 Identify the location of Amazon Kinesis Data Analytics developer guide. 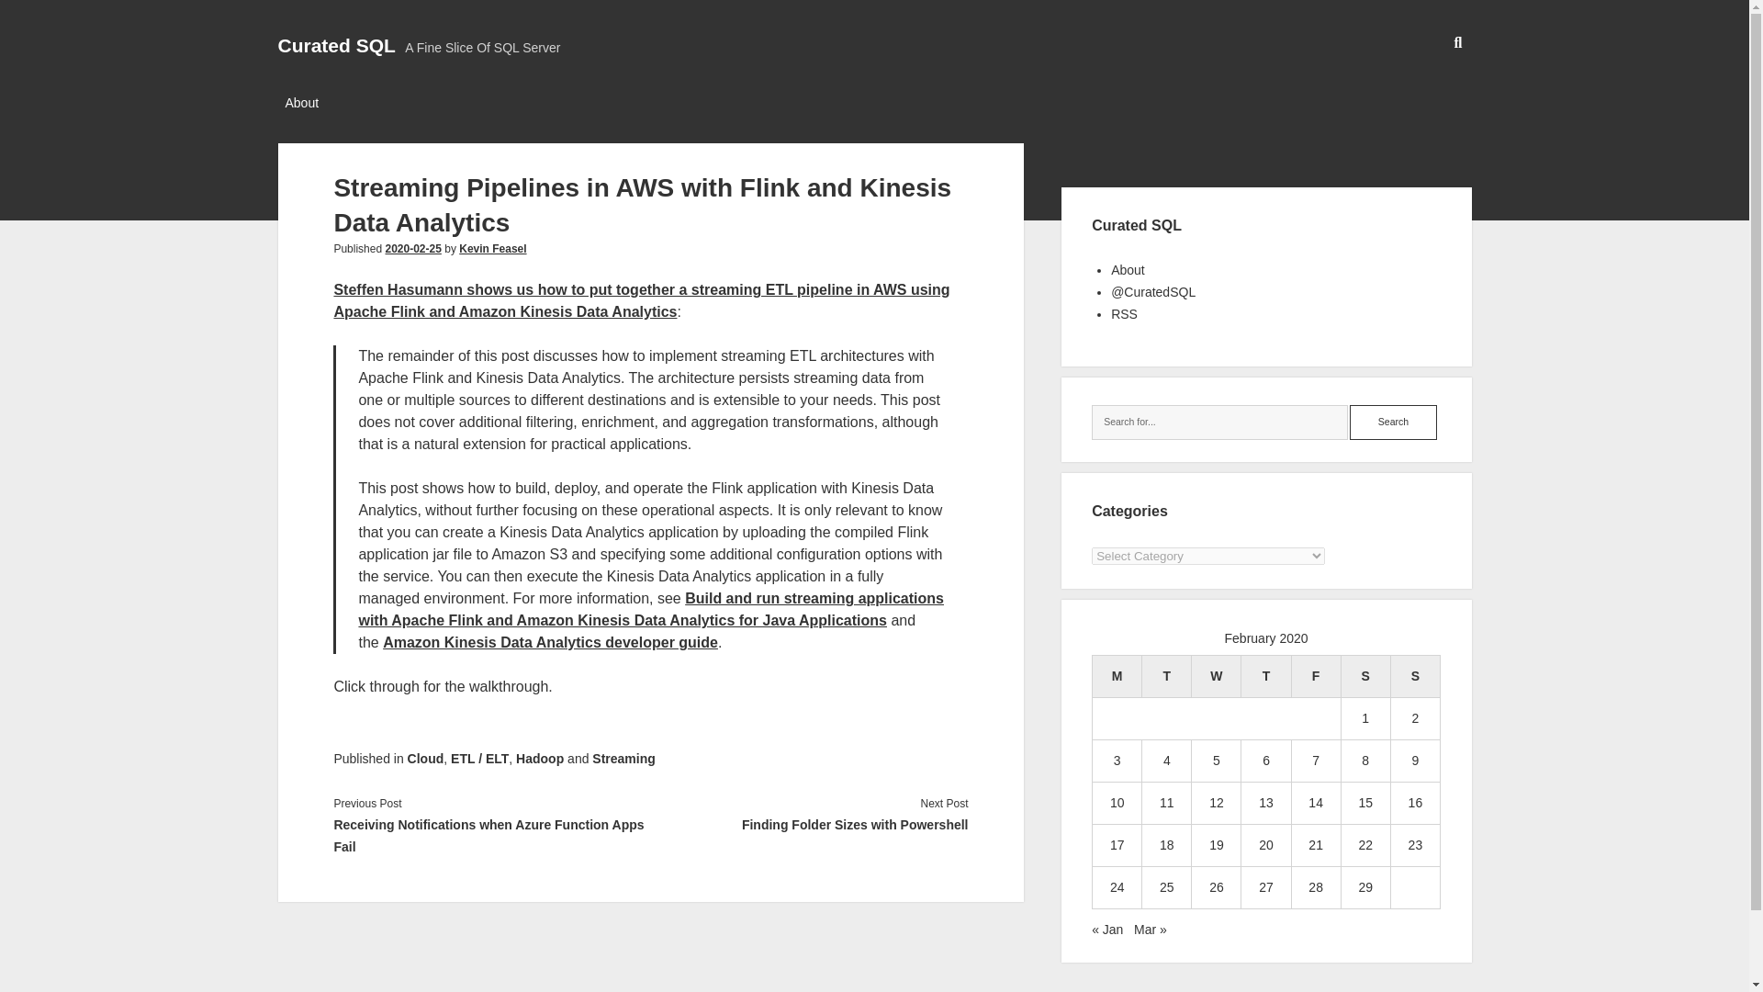
(549, 643).